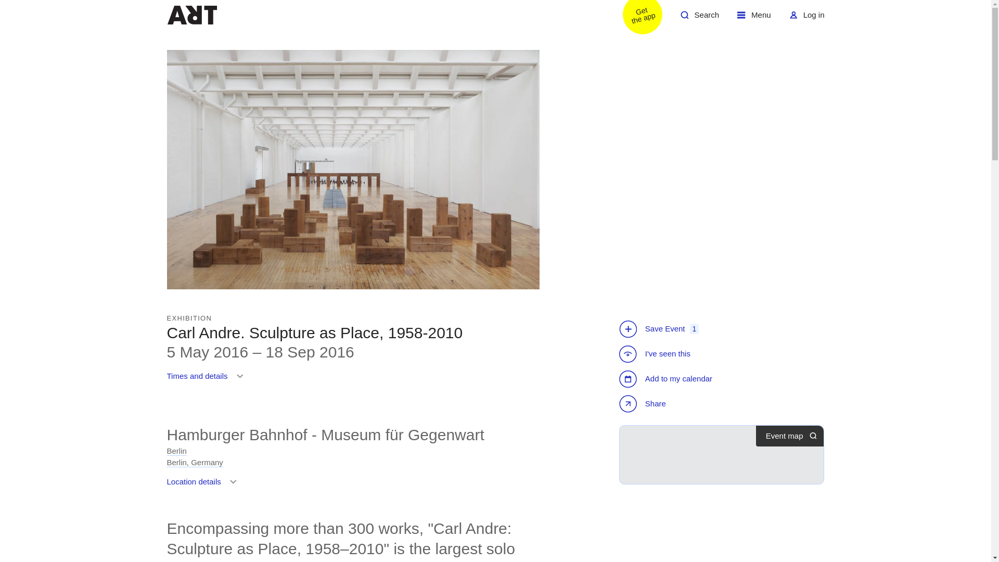  What do you see at coordinates (195, 456) in the screenshot?
I see `Add to my calendar` at bounding box center [195, 456].